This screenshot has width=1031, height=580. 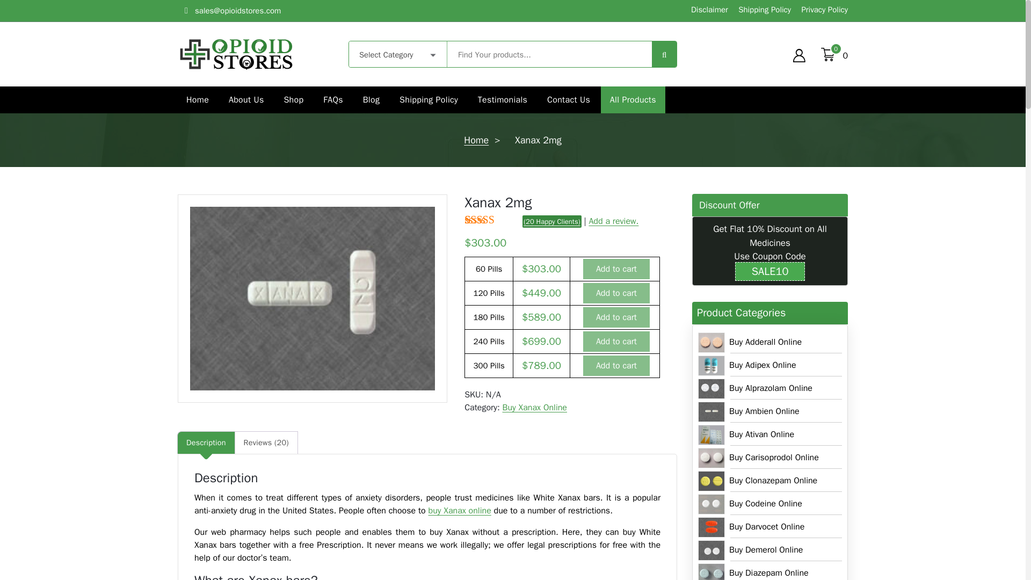 I want to click on Disclaimer, so click(x=708, y=10).